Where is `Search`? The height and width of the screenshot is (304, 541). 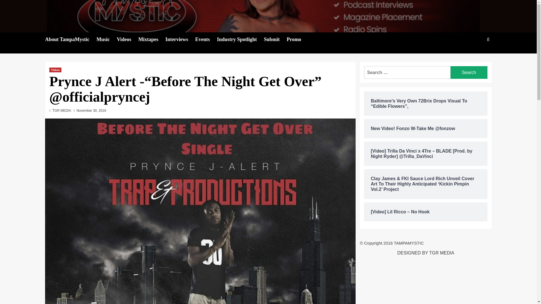 Search is located at coordinates (469, 72).